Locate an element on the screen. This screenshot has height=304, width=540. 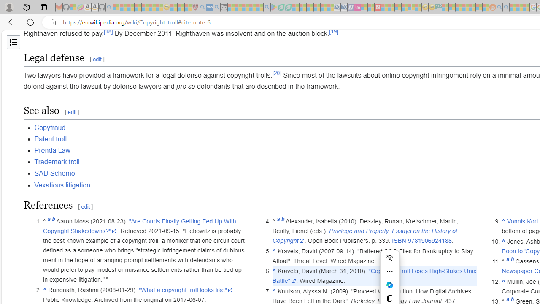
Terms of Use Agreement - Sleeping is located at coordinates (281, 8).